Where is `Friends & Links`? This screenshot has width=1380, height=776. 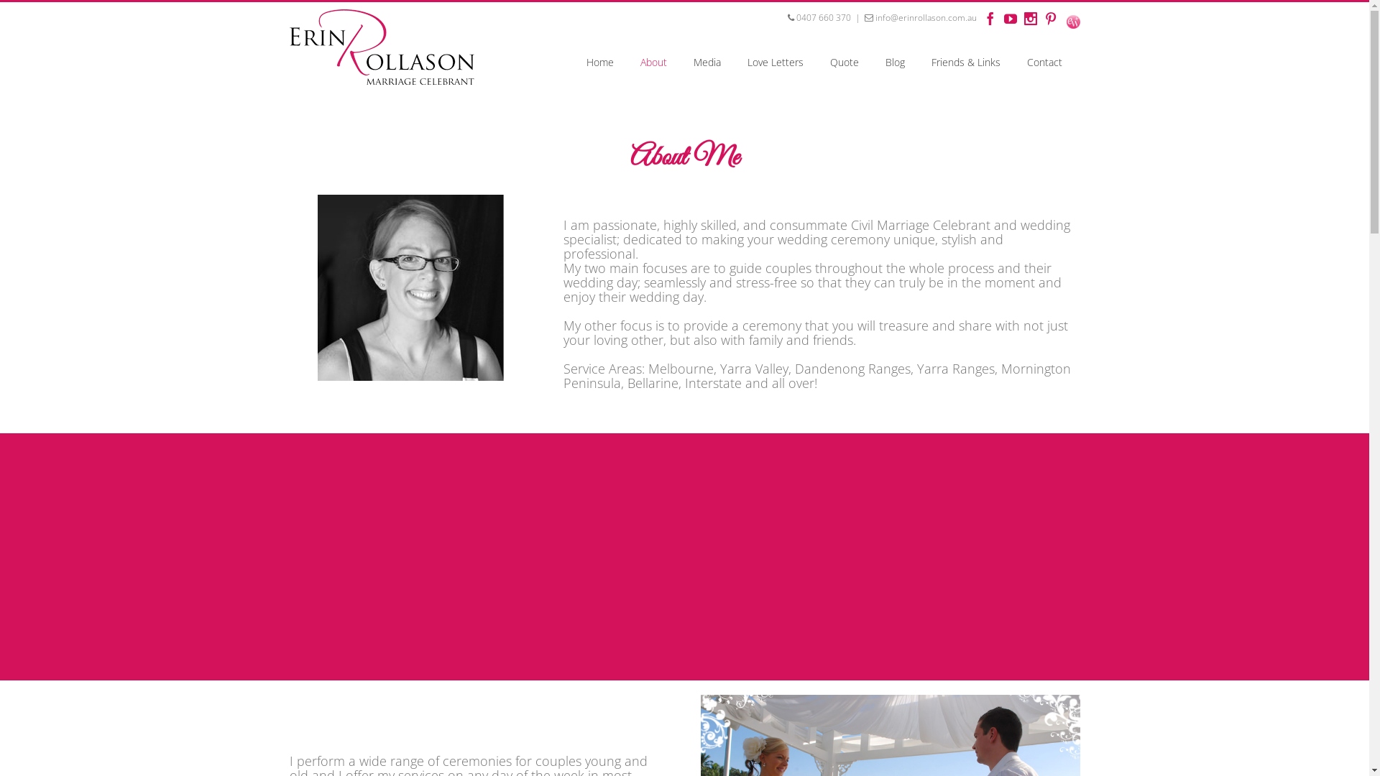 Friends & Links is located at coordinates (966, 63).